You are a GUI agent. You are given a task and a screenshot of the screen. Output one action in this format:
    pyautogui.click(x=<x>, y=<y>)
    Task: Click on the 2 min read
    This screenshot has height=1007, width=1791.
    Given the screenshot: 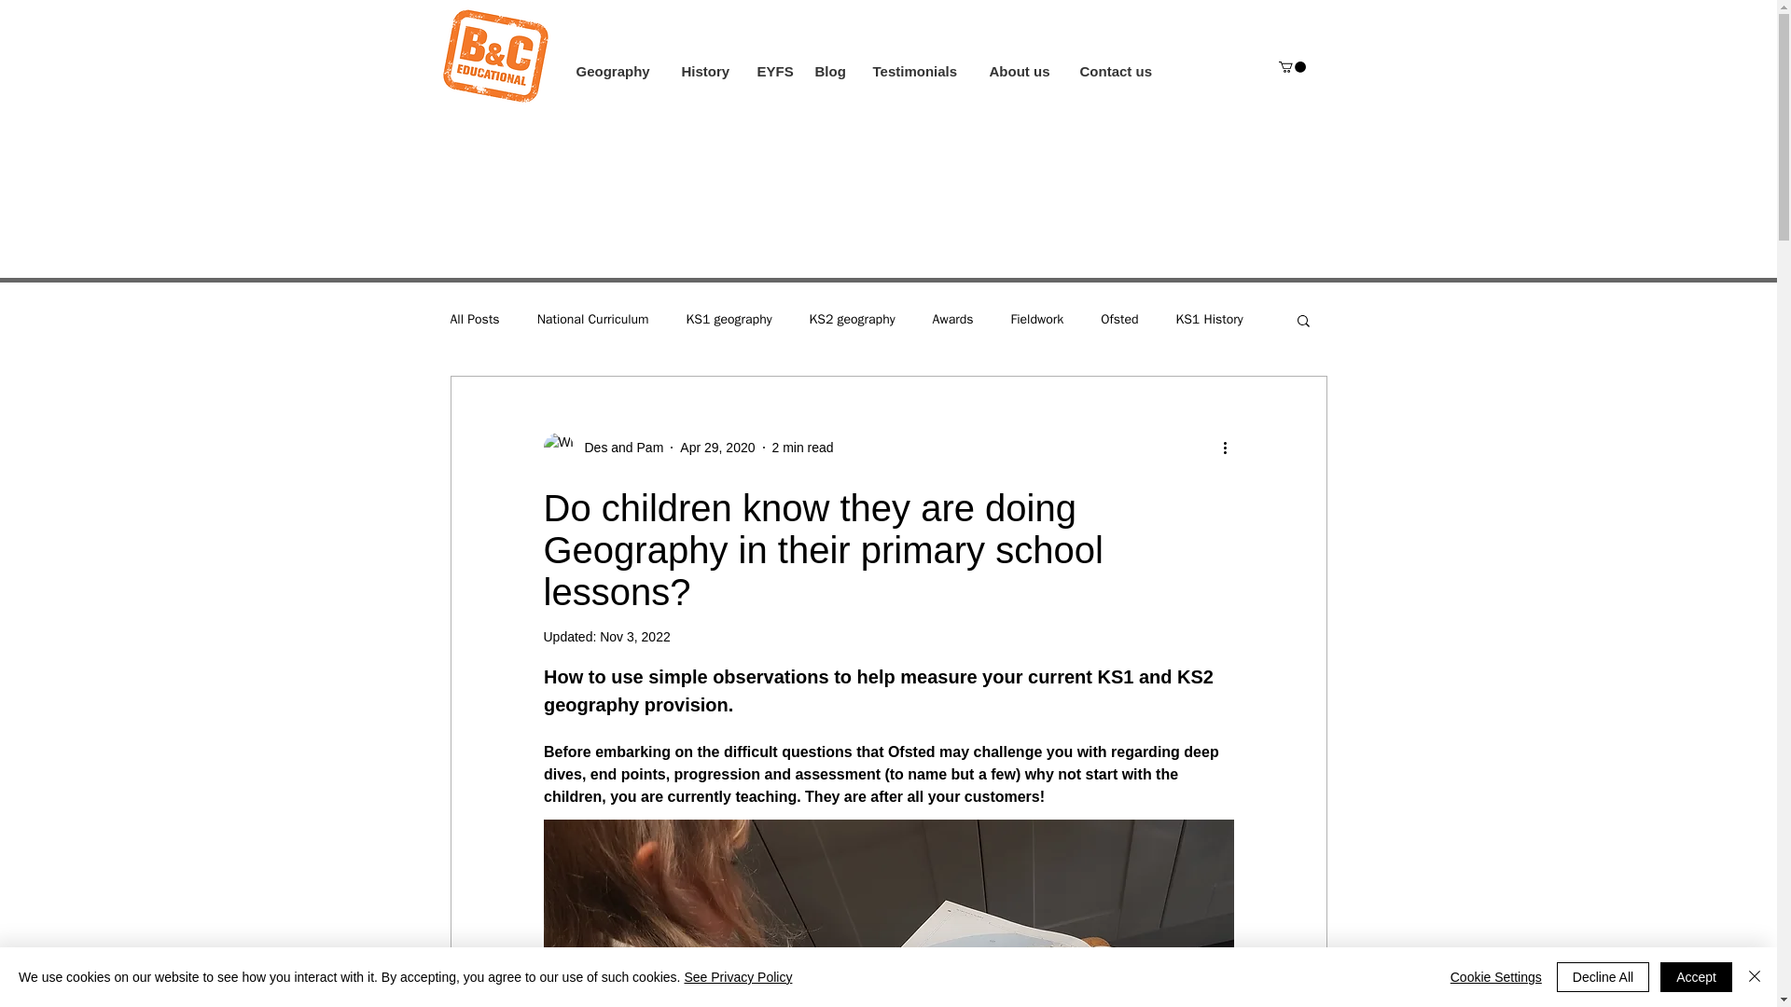 What is the action you would take?
    pyautogui.click(x=802, y=448)
    